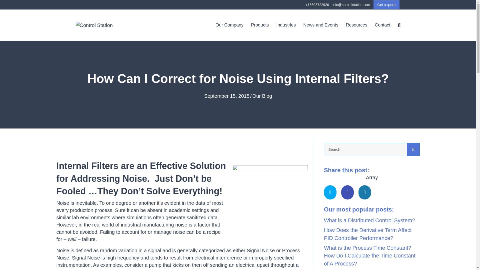 The width and height of the screenshot is (480, 270). What do you see at coordinates (356, 25) in the screenshot?
I see `Resources` at bounding box center [356, 25].